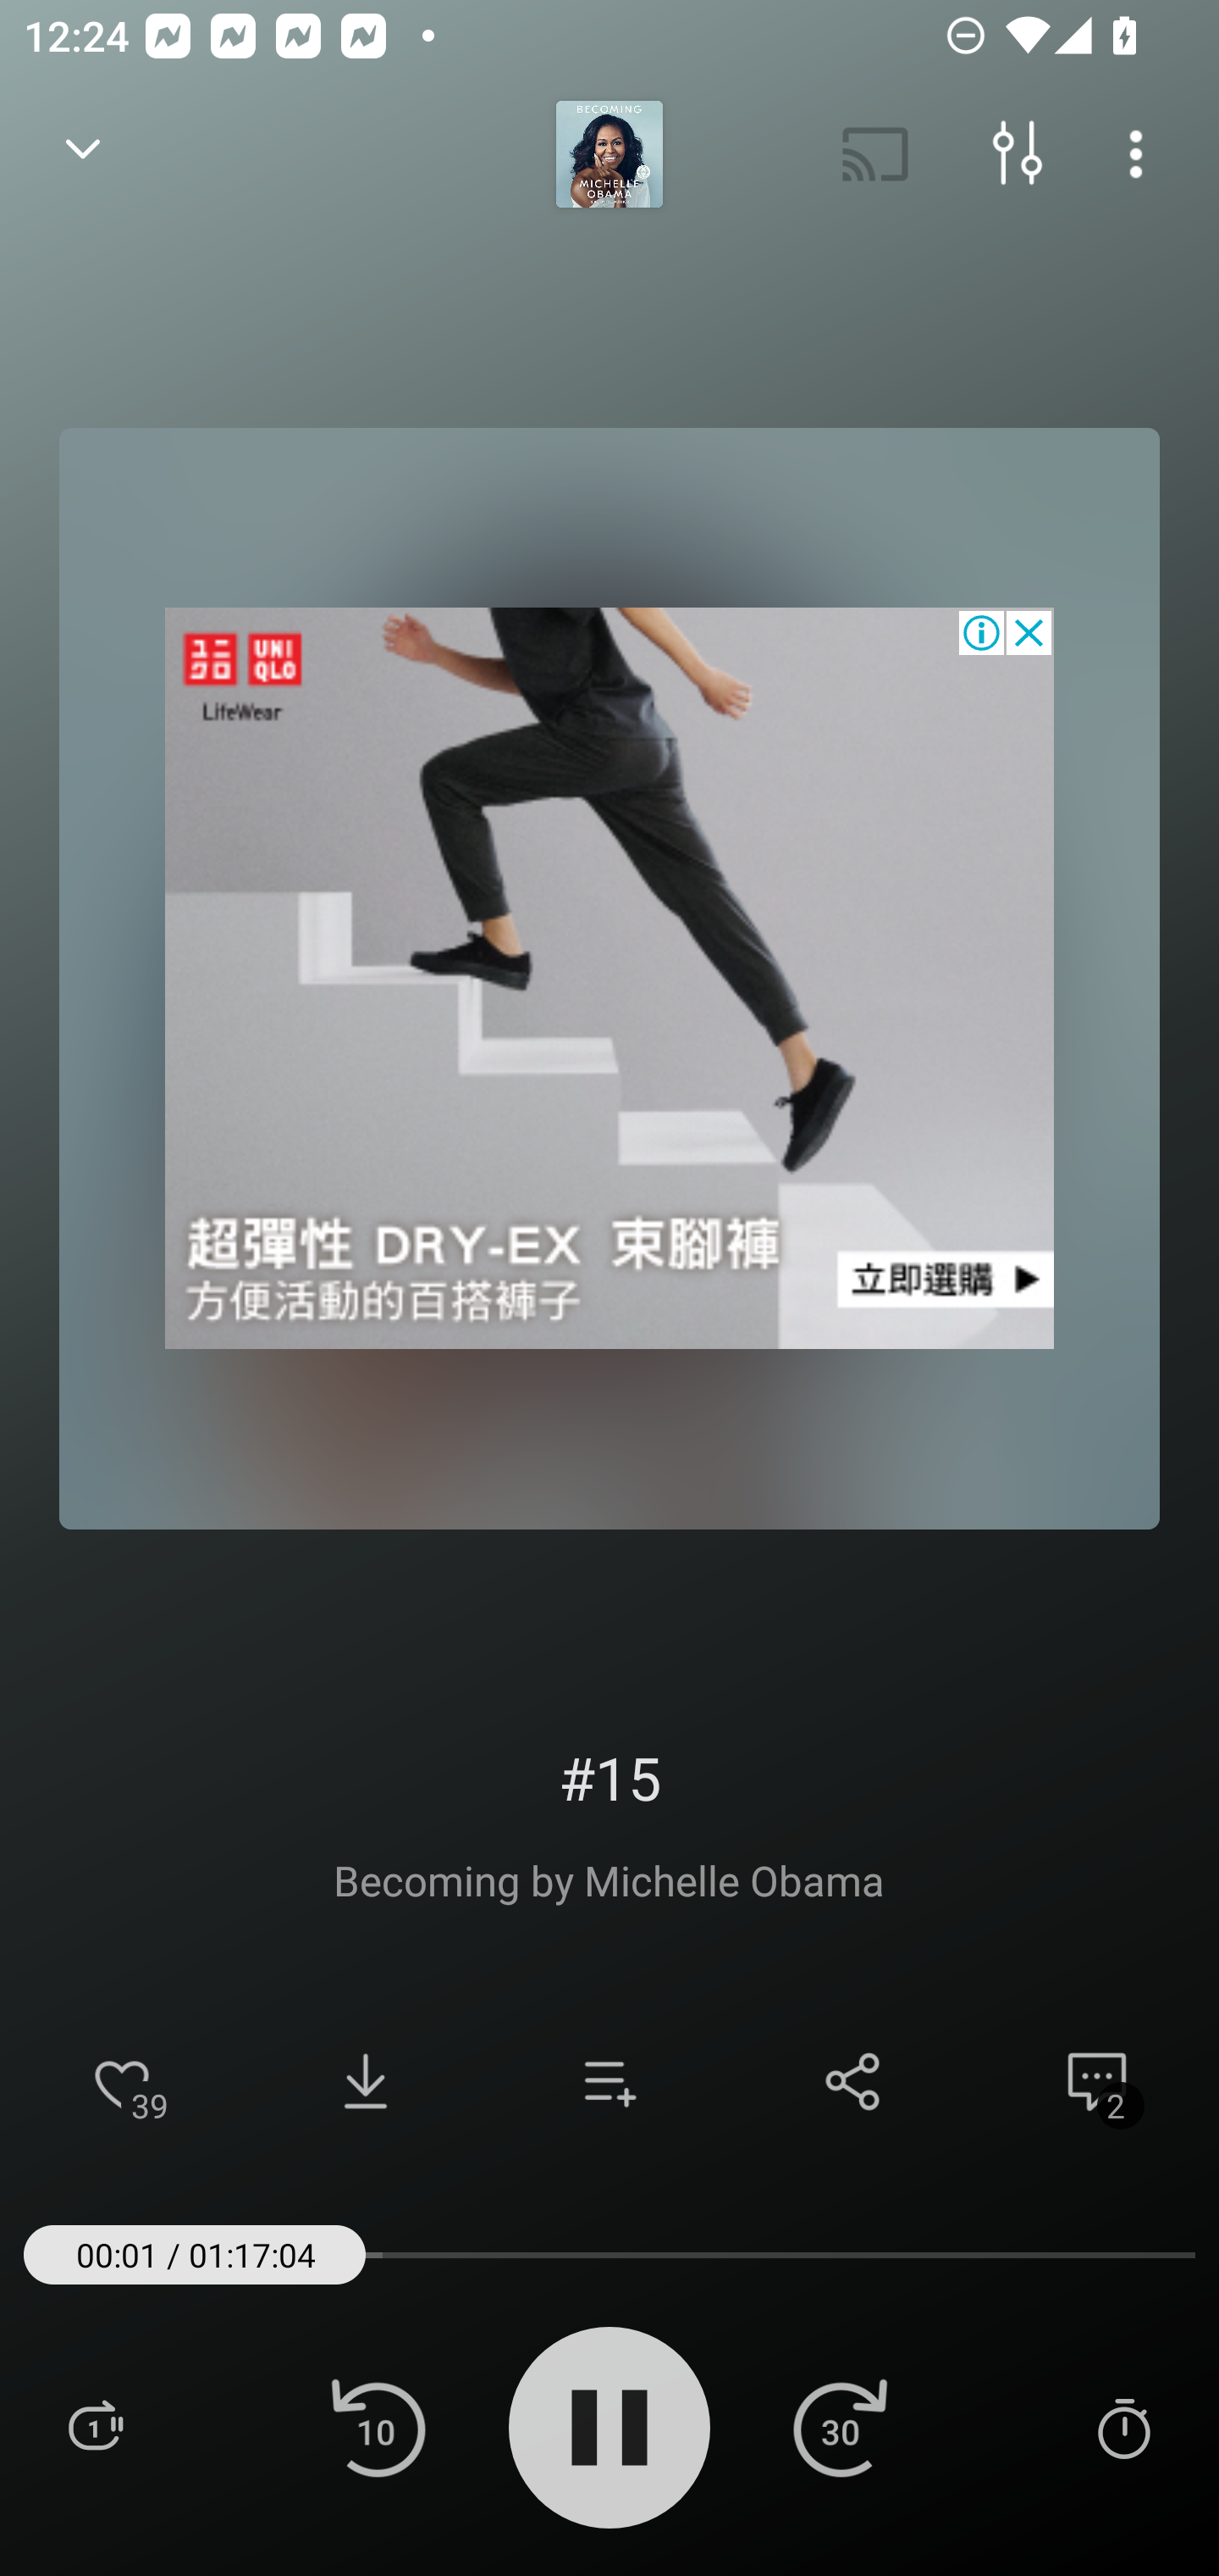 The image size is (1219, 2576). Describe the element at coordinates (608, 1777) in the screenshot. I see `#15` at that location.